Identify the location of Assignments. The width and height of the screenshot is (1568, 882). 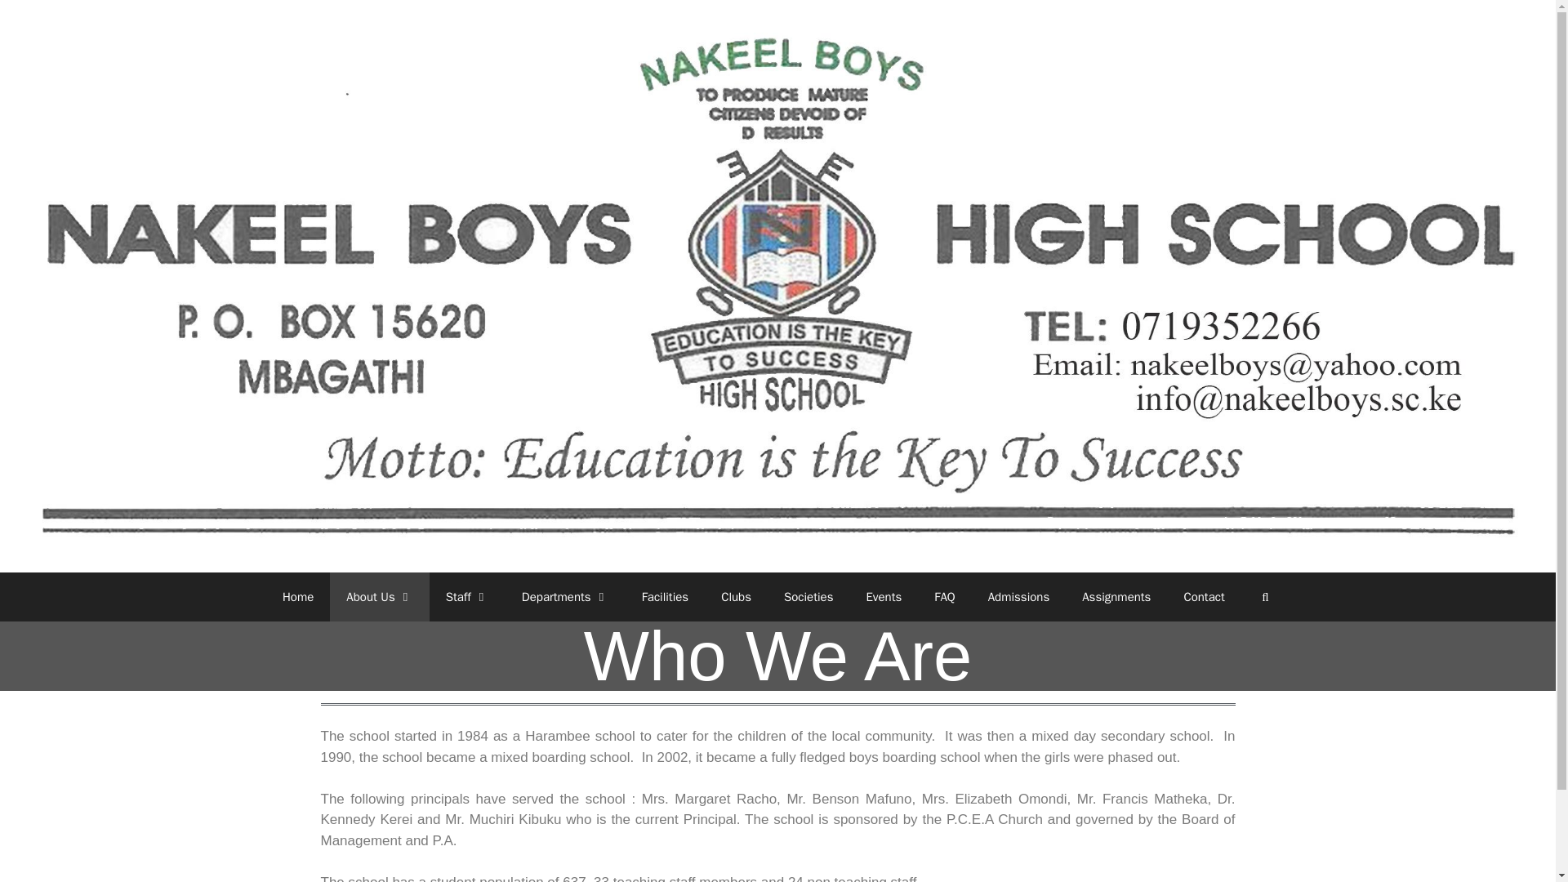
(1116, 596).